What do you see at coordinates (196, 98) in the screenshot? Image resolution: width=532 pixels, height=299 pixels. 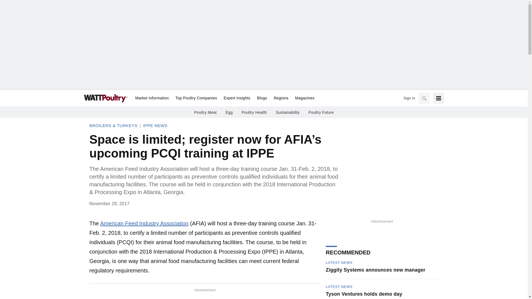 I see `Top Poultry Companies` at bounding box center [196, 98].